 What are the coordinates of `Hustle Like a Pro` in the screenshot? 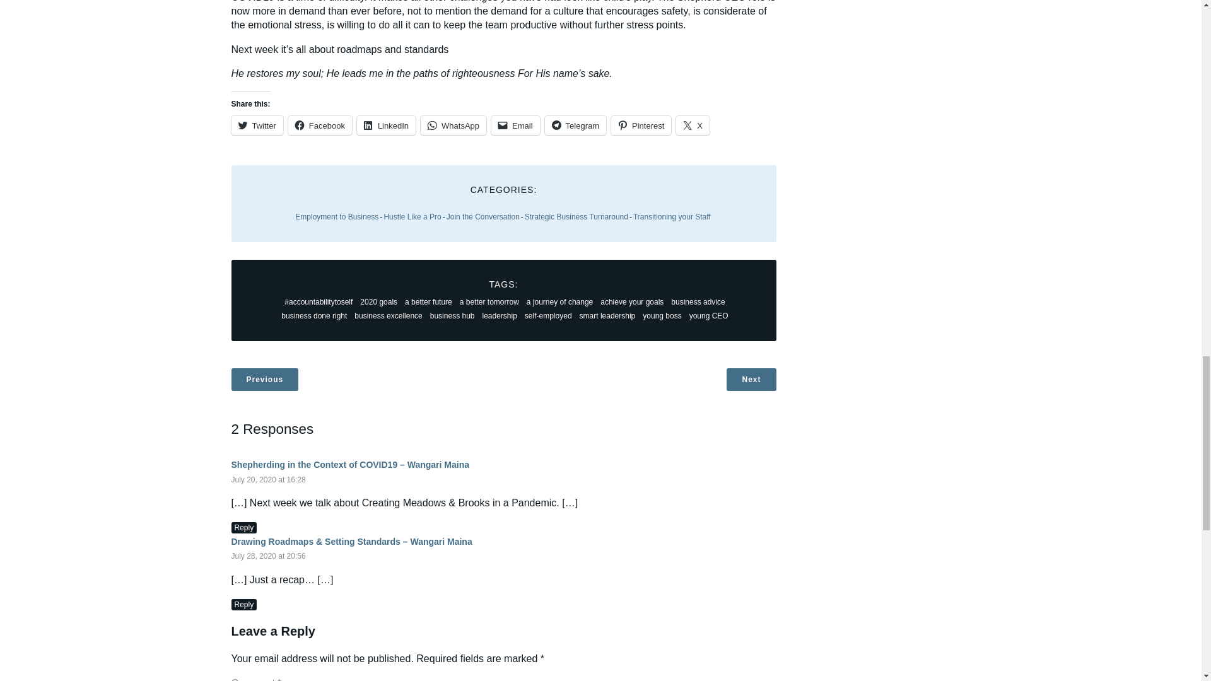 It's located at (412, 217).